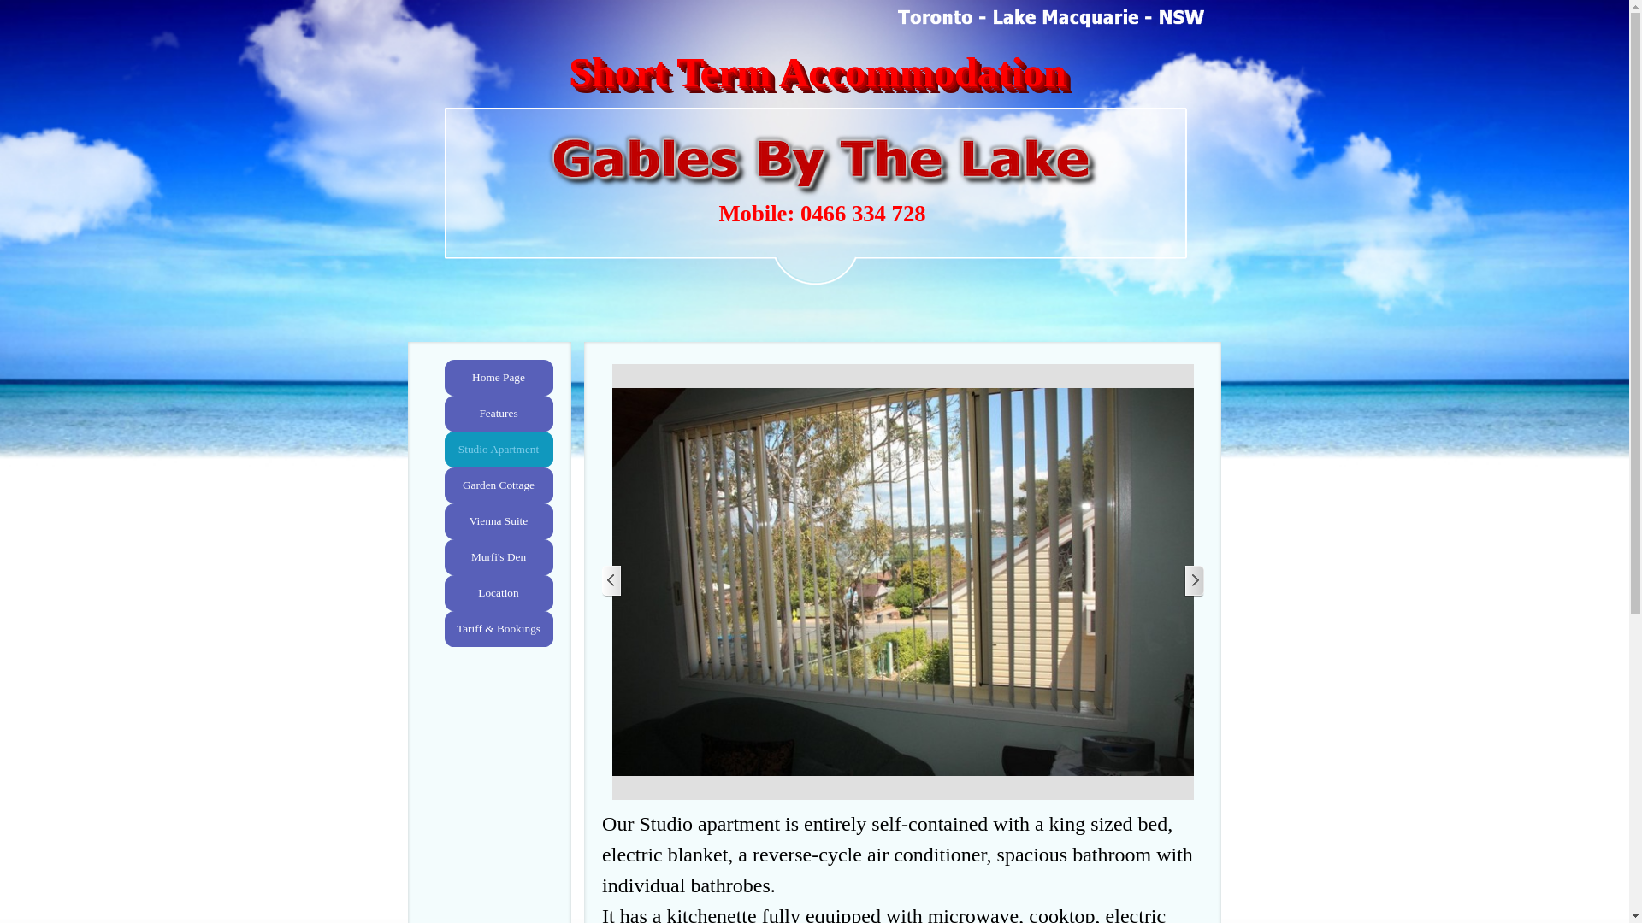 The width and height of the screenshot is (1642, 923). Describe the element at coordinates (498, 629) in the screenshot. I see `Tariff & Bookings` at that location.